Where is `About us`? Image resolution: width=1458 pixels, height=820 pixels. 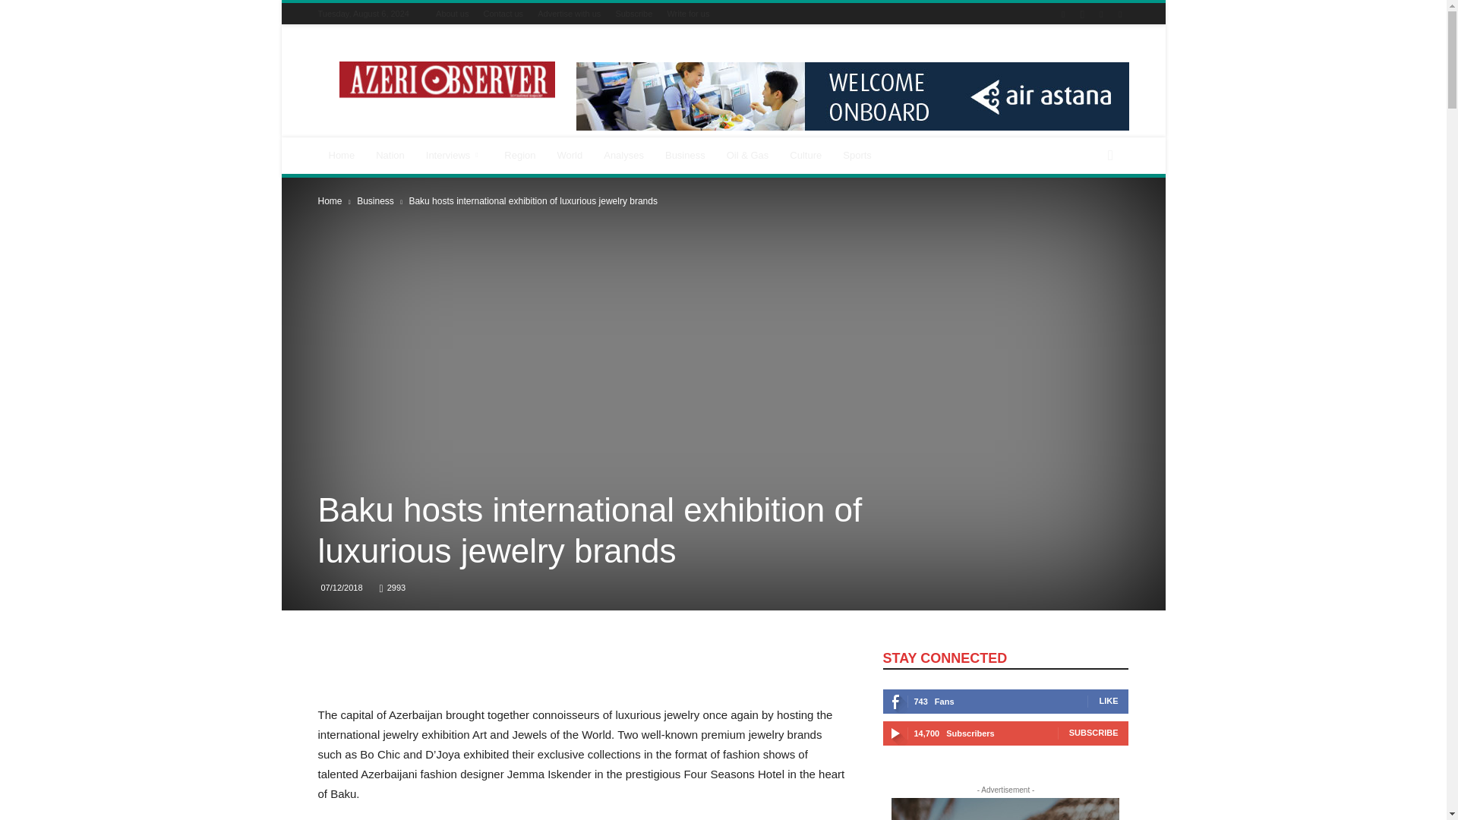 About us is located at coordinates (452, 13).